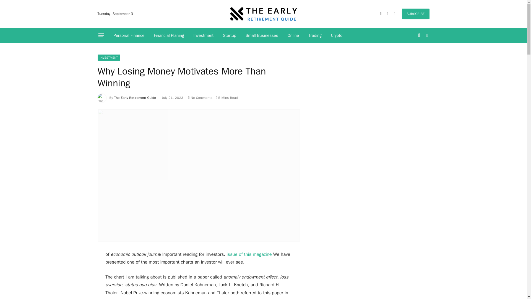  What do you see at coordinates (293, 35) in the screenshot?
I see `Online` at bounding box center [293, 35].